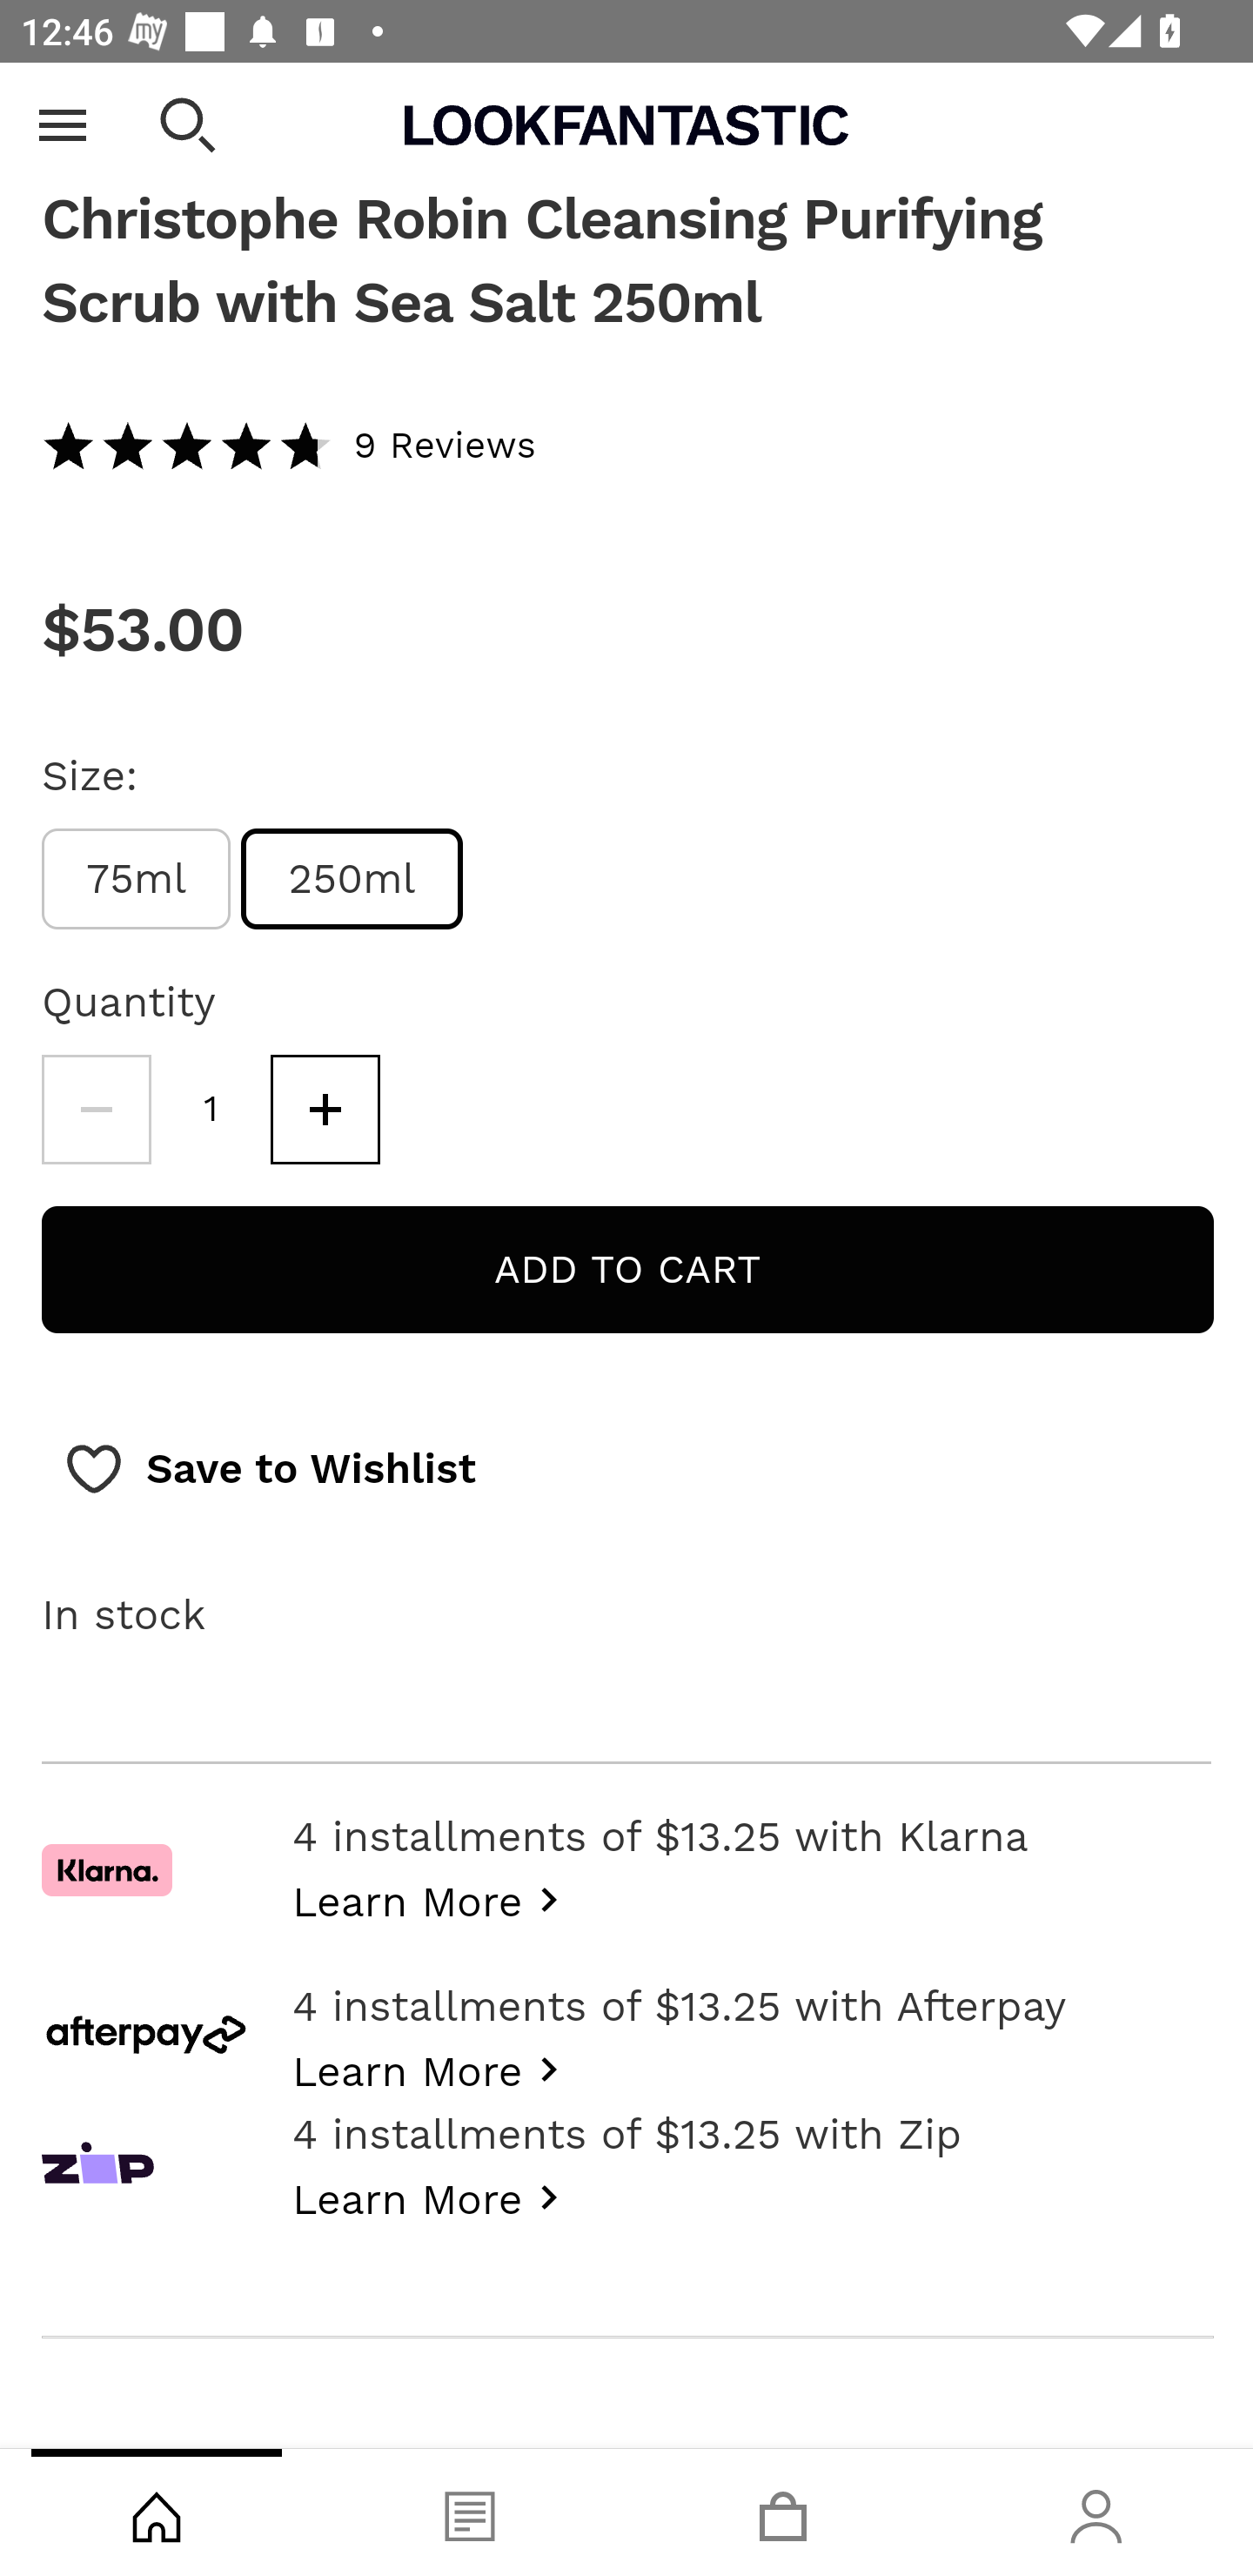 The height and width of the screenshot is (2576, 1253). Describe the element at coordinates (433, 2070) in the screenshot. I see `Learn More about afterpay` at that location.